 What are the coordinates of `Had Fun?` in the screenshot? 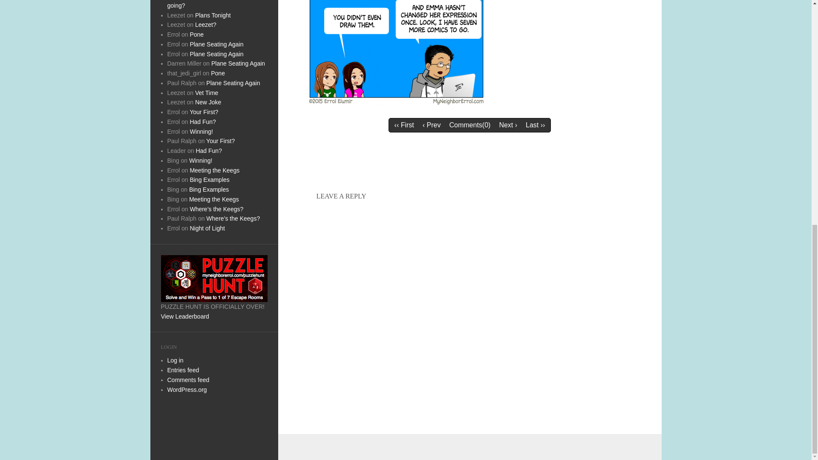 It's located at (203, 121).